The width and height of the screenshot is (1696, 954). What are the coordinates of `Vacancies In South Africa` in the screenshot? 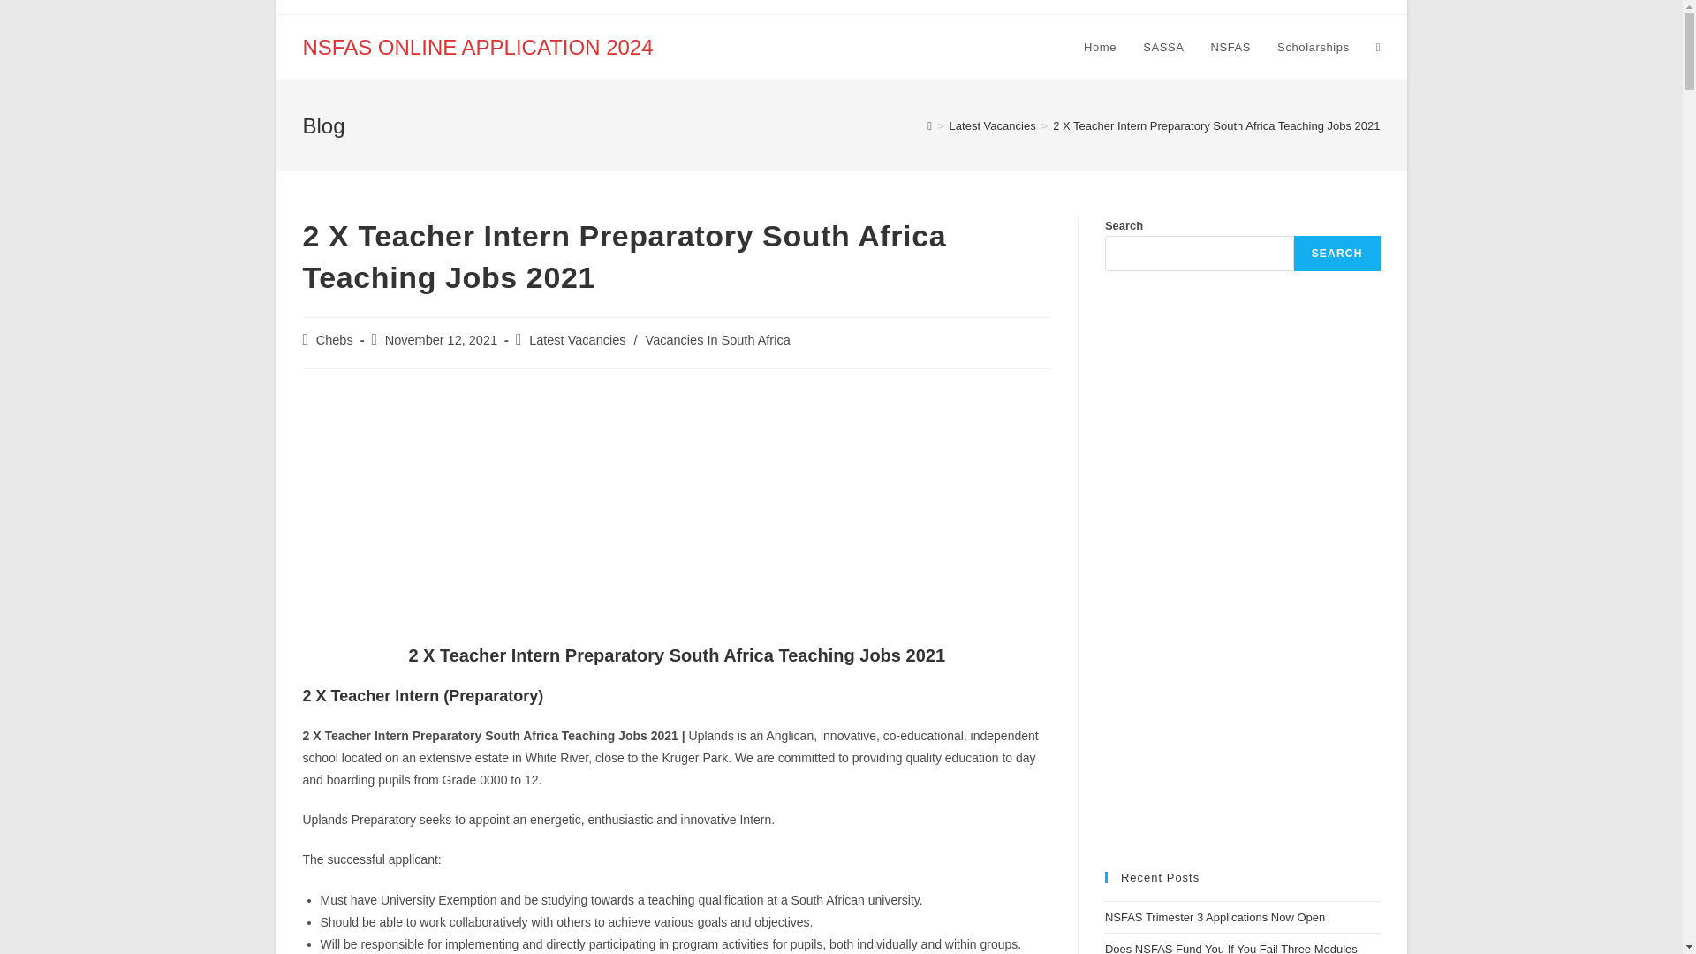 It's located at (717, 339).